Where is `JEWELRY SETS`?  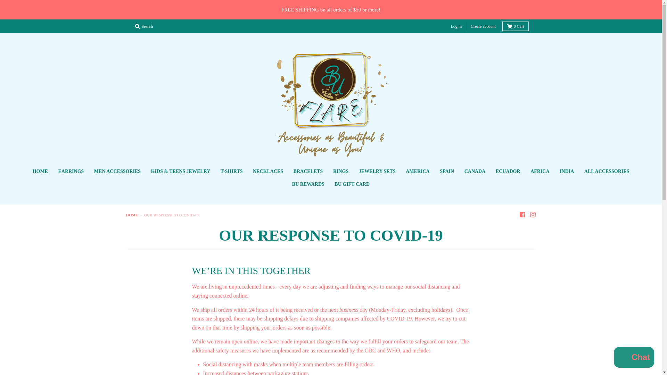
JEWELRY SETS is located at coordinates (377, 172).